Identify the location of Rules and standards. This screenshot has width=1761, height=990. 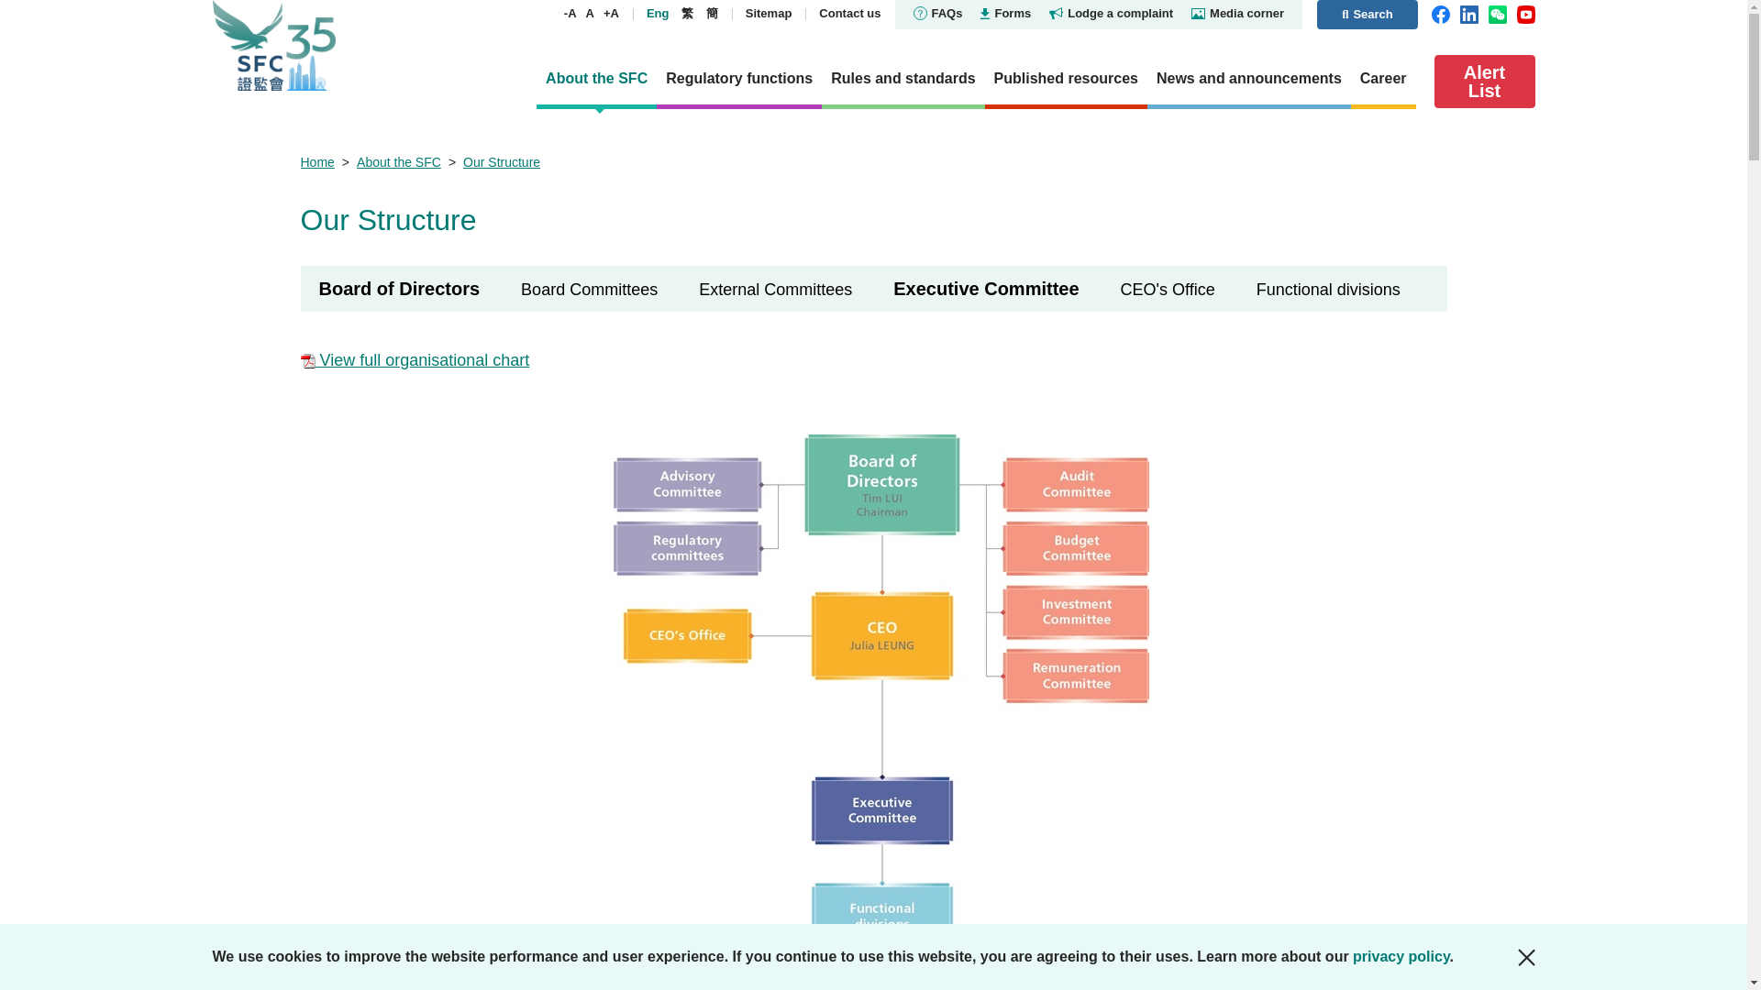
(903, 81).